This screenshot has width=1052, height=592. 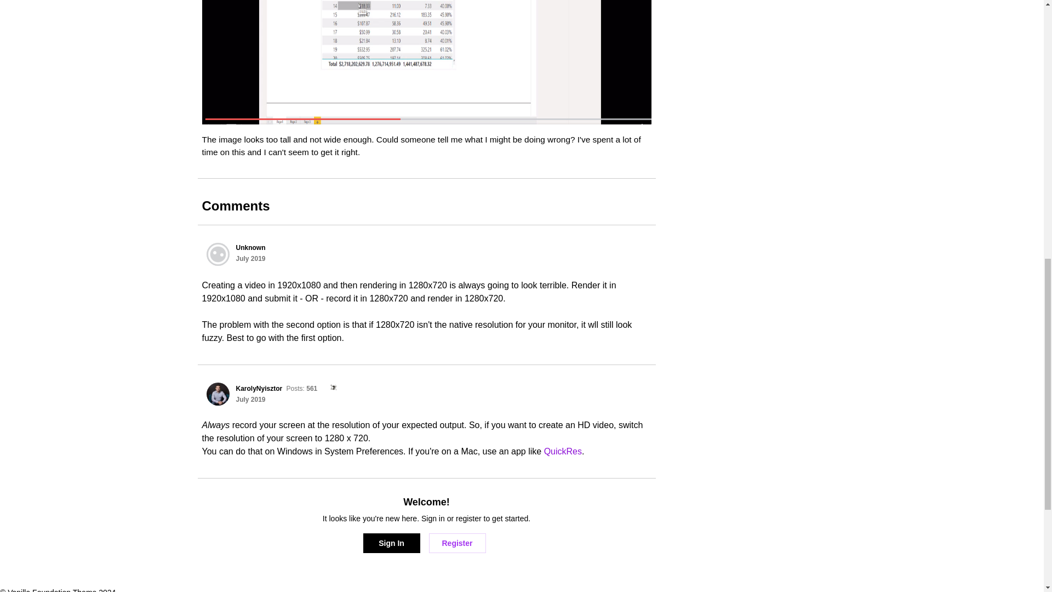 What do you see at coordinates (250, 399) in the screenshot?
I see `July 2019` at bounding box center [250, 399].